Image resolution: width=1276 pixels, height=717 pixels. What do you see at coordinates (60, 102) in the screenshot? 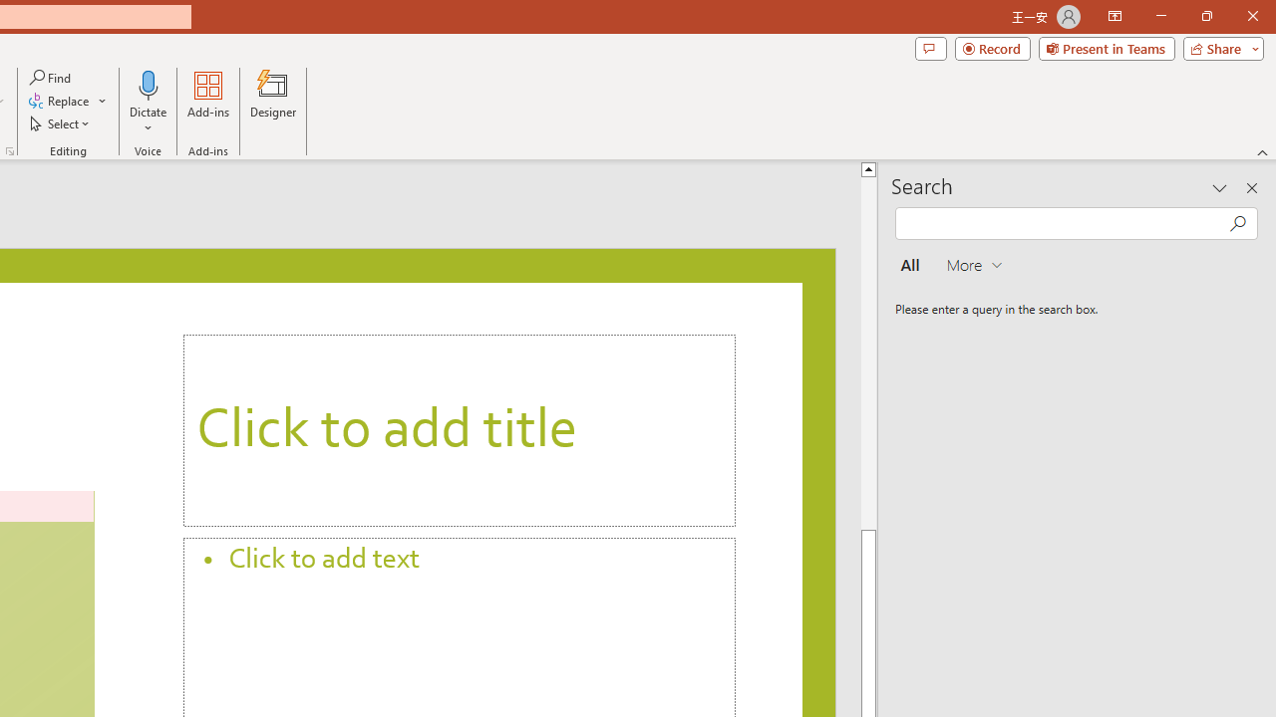
I see `Replace...` at bounding box center [60, 102].